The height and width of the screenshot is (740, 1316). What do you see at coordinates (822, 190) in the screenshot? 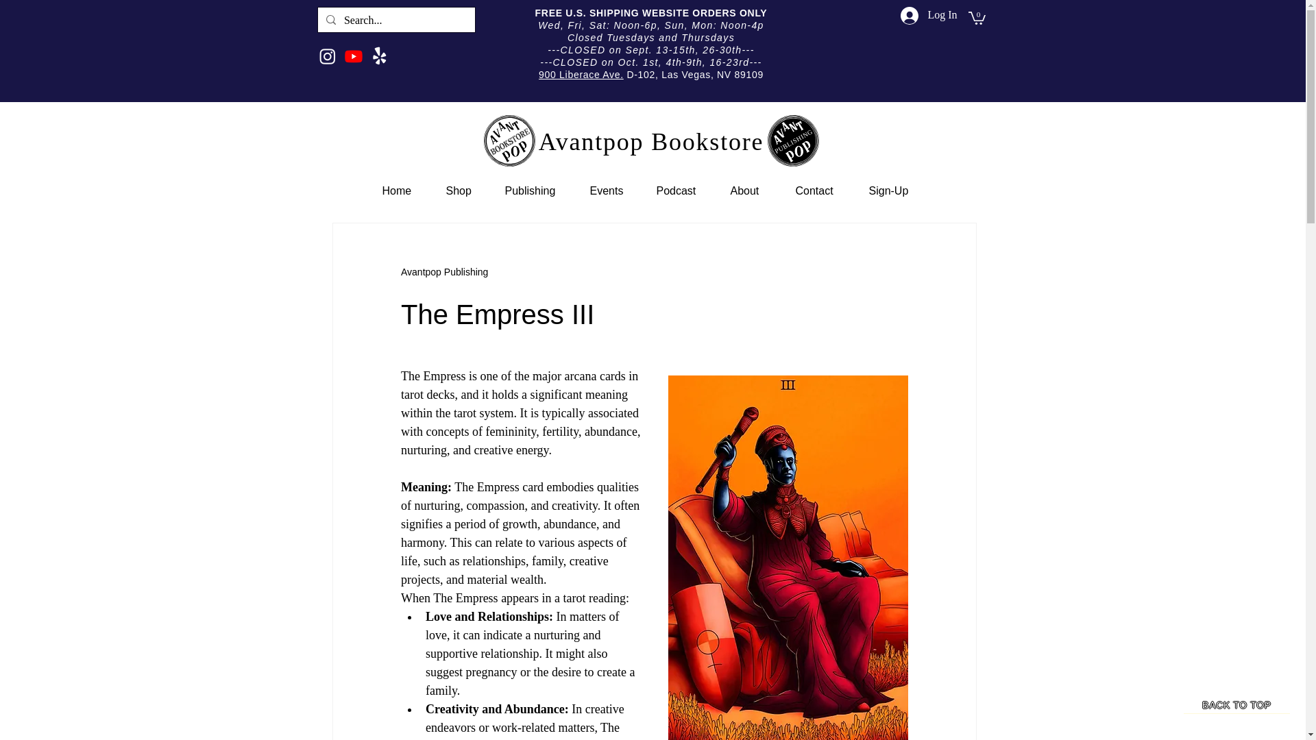
I see `Contact` at bounding box center [822, 190].